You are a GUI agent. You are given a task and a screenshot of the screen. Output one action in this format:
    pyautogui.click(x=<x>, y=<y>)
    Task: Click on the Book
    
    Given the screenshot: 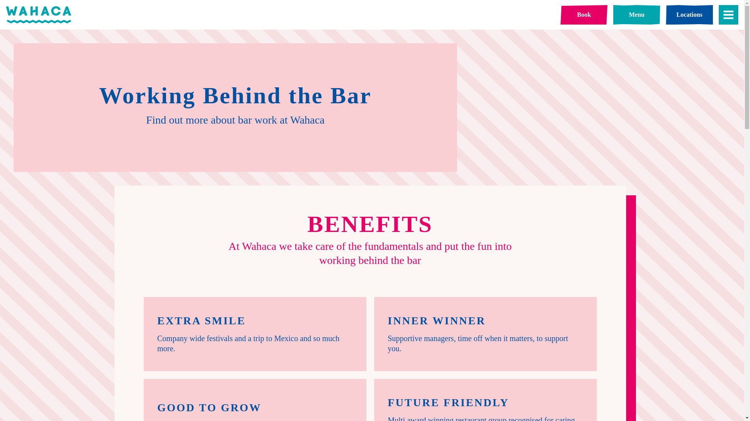 What is the action you would take?
    pyautogui.click(x=584, y=14)
    